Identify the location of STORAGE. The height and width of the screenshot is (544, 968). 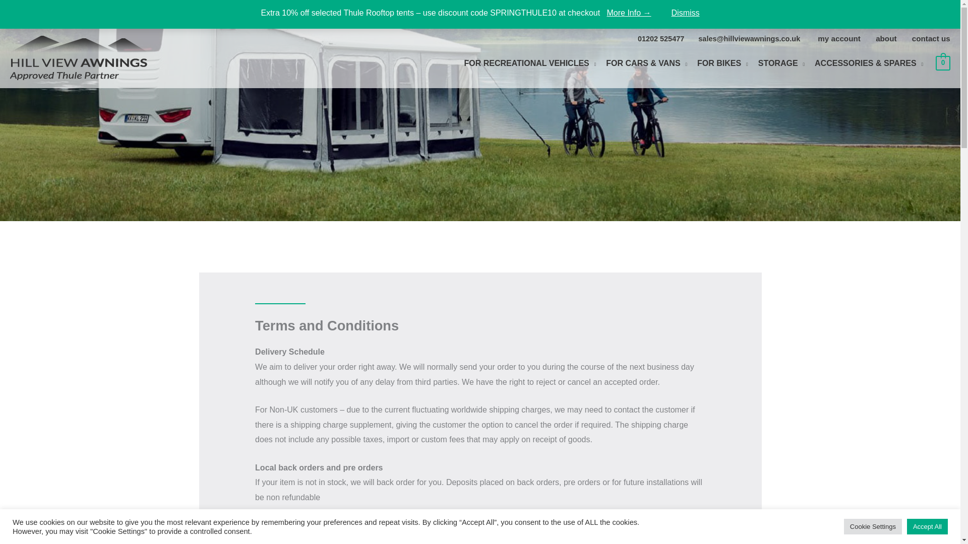
(781, 64).